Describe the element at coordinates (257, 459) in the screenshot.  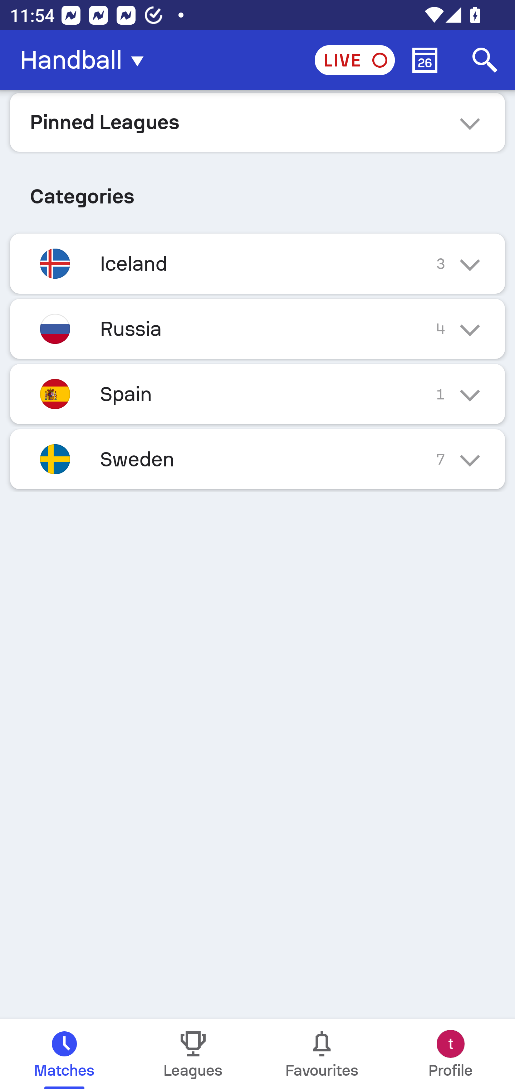
I see `Sweden 7` at that location.